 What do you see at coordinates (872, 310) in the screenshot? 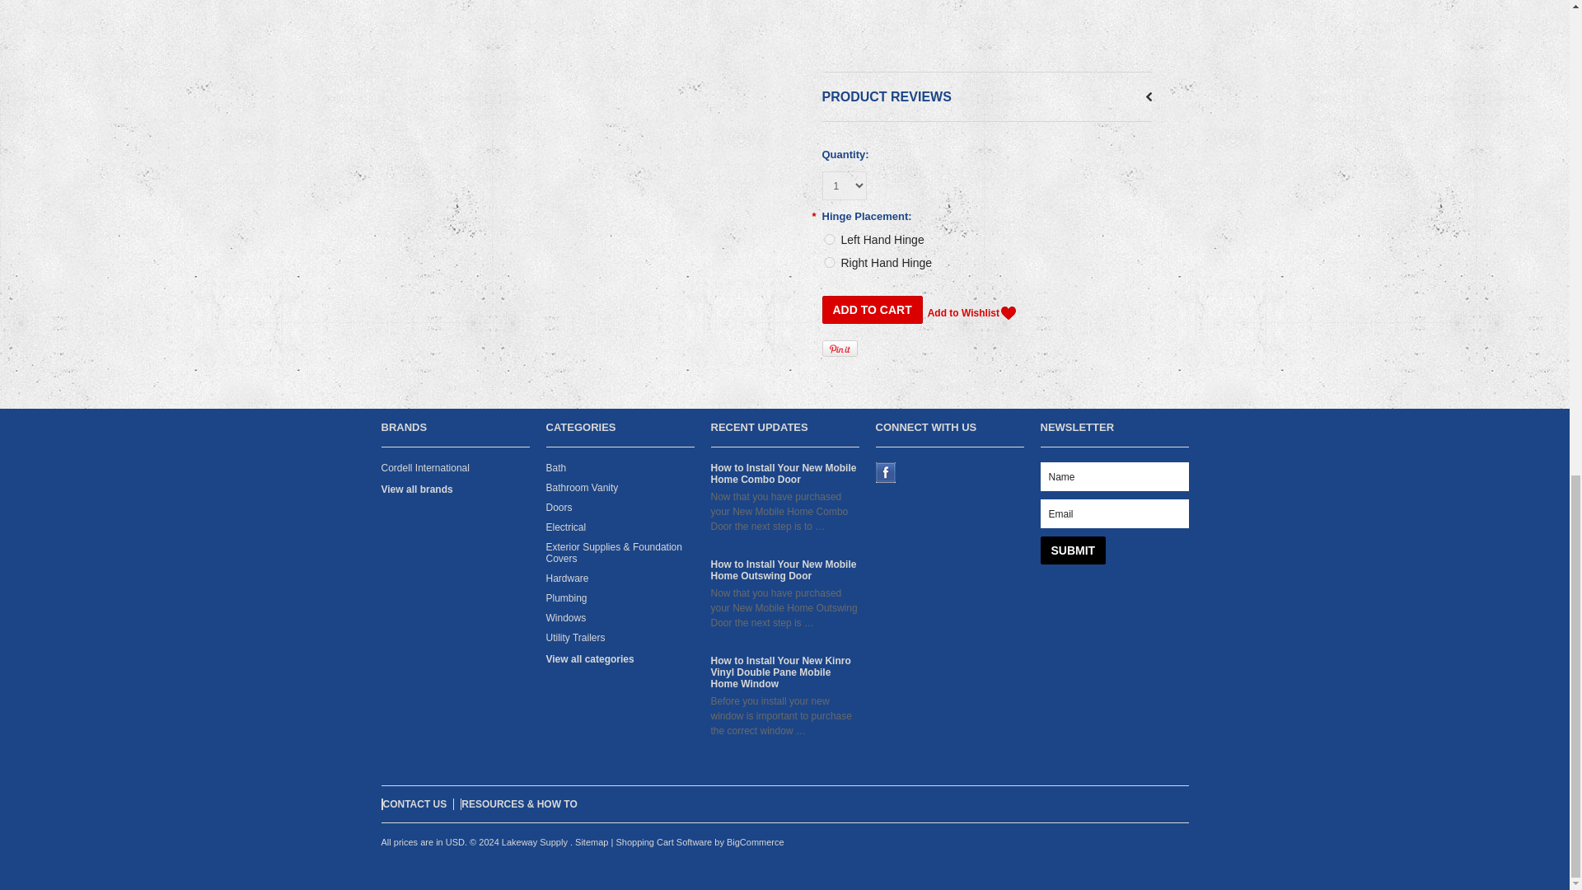
I see `Add To Cart` at bounding box center [872, 310].